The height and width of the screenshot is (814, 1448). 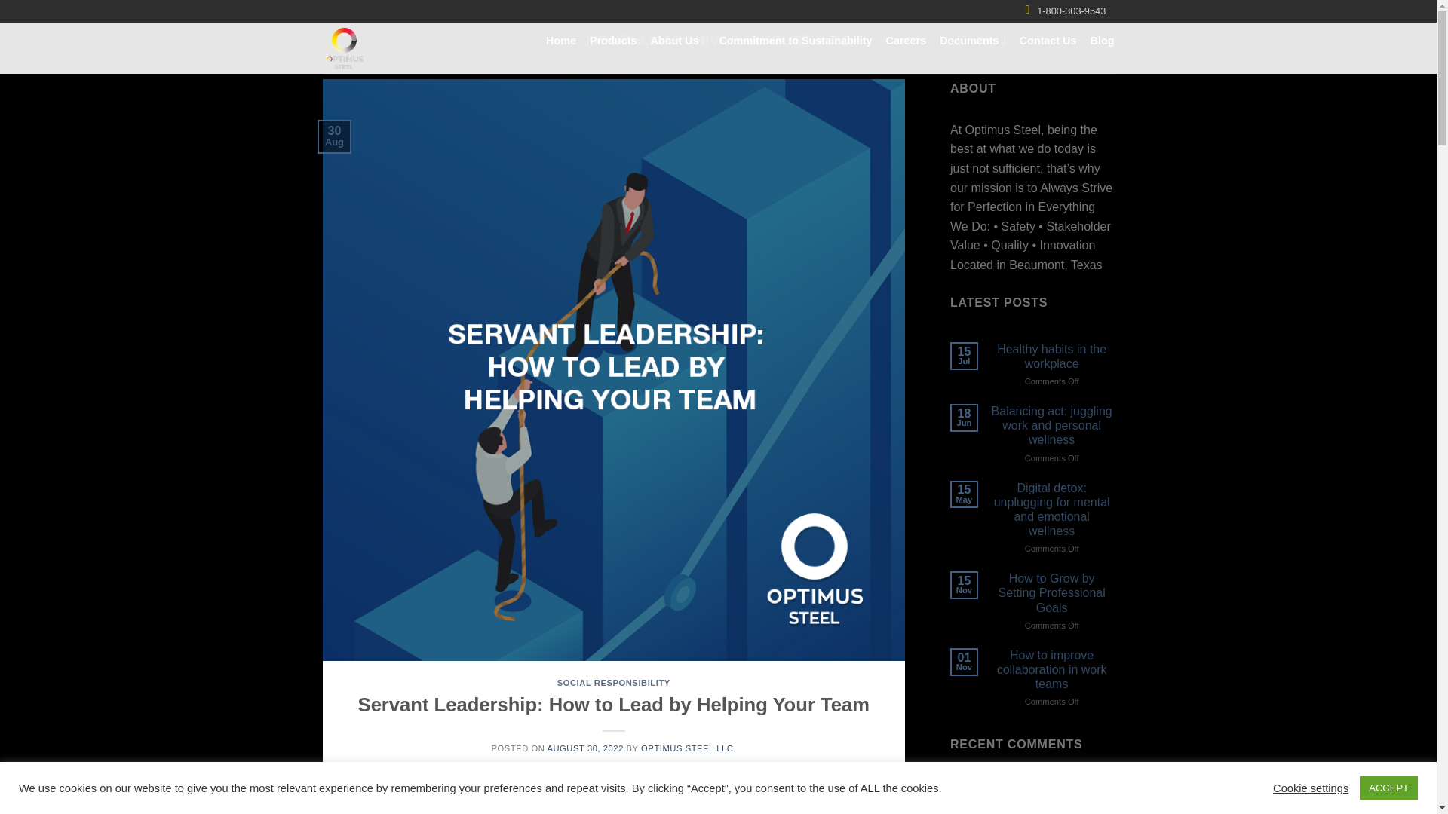 I want to click on OPTIMUS STEEL LLC., so click(x=688, y=748).